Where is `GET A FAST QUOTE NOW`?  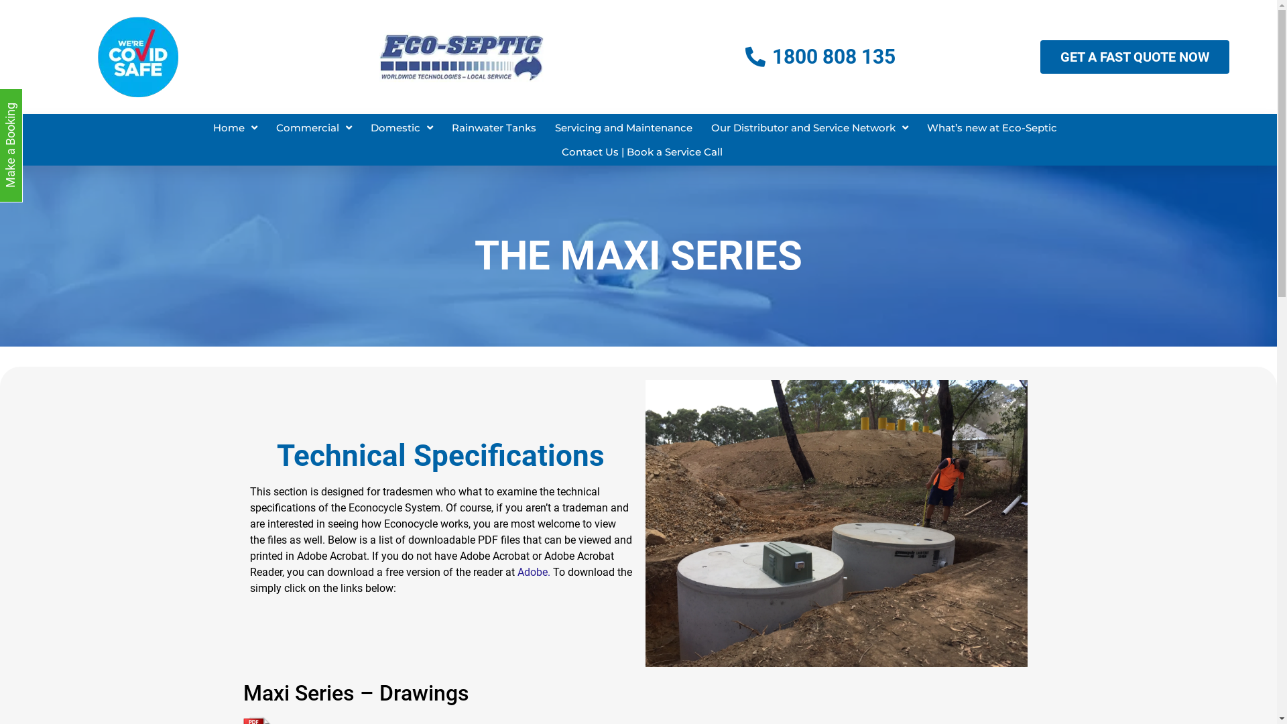
GET A FAST QUOTE NOW is located at coordinates (1135, 57).